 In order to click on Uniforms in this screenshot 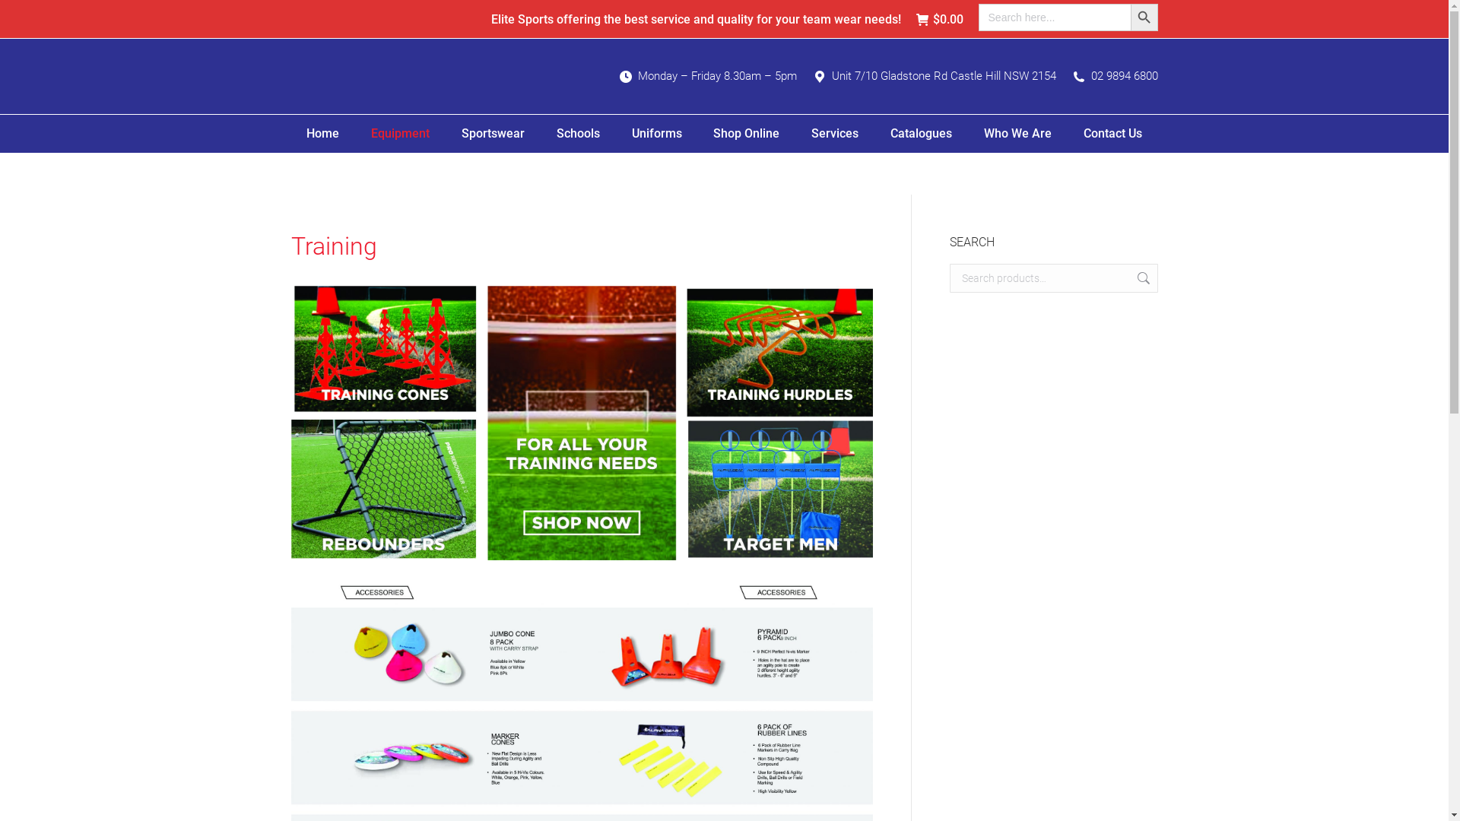, I will do `click(657, 134)`.